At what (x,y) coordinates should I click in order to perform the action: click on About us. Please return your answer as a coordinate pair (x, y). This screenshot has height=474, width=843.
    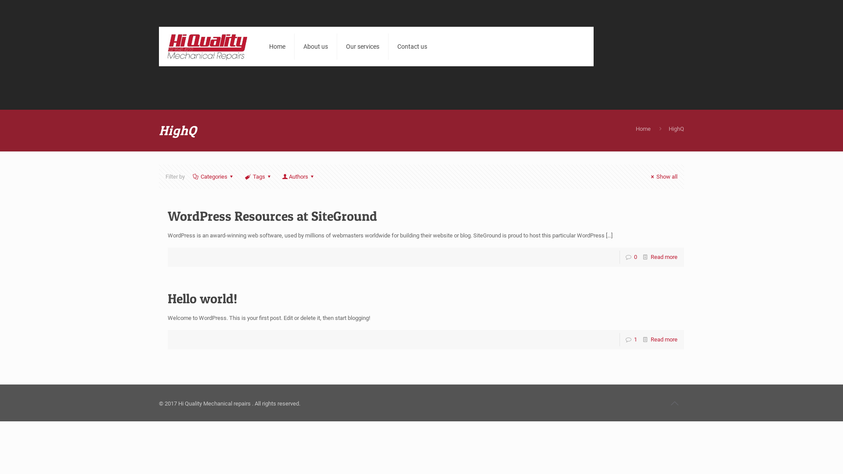
    Looking at the image, I should click on (316, 47).